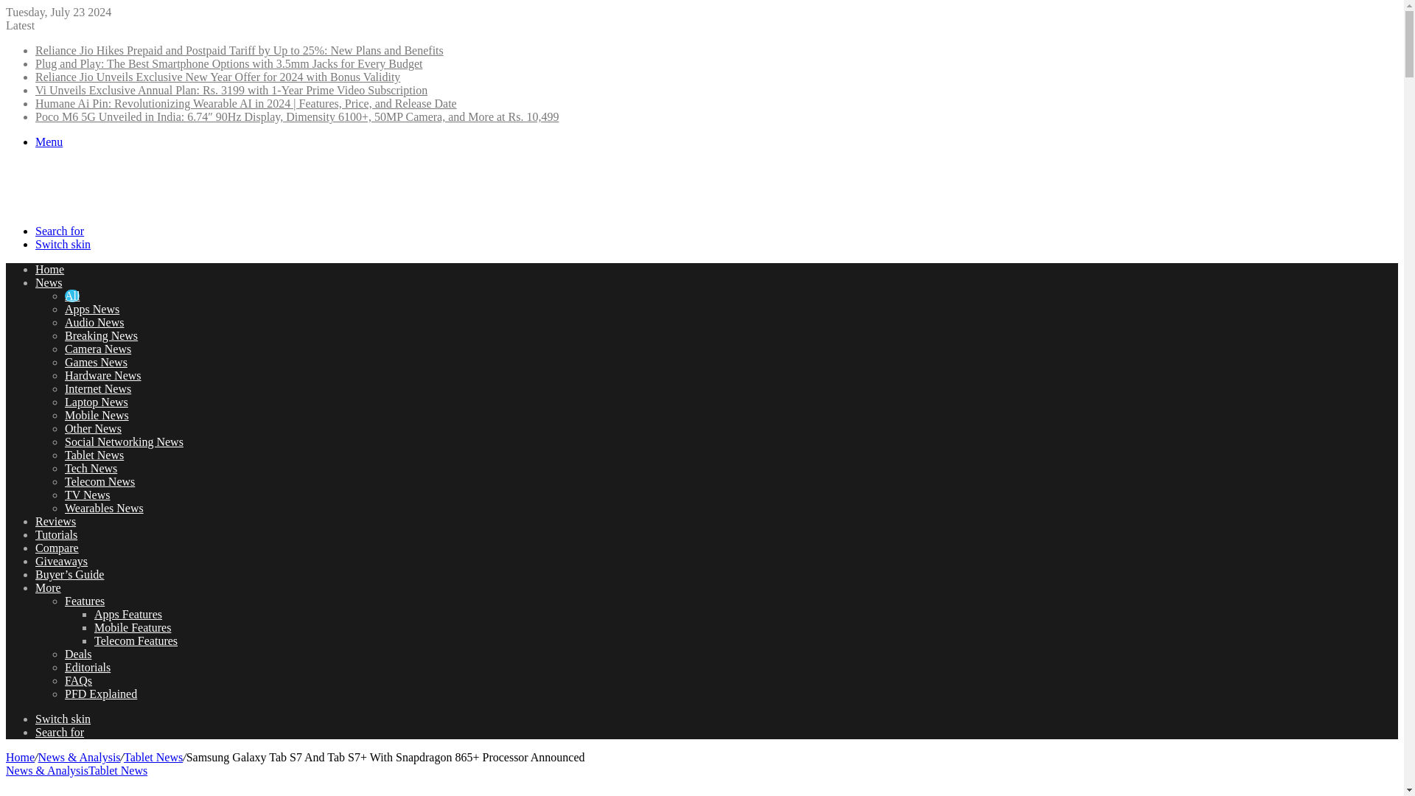  What do you see at coordinates (133, 627) in the screenshot?
I see `Mobile Features` at bounding box center [133, 627].